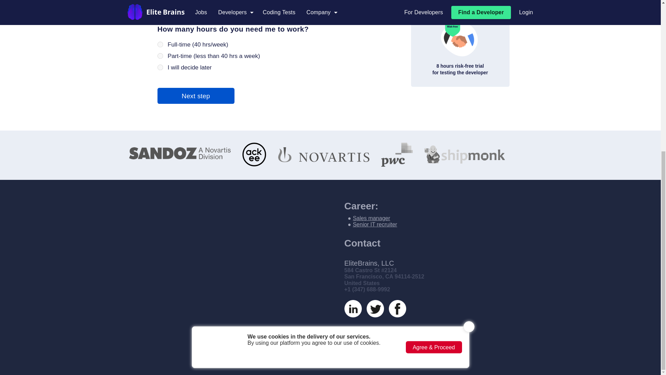 Image resolution: width=666 pixels, height=375 pixels. What do you see at coordinates (187, 44) in the screenshot?
I see `more than 6 months` at bounding box center [187, 44].